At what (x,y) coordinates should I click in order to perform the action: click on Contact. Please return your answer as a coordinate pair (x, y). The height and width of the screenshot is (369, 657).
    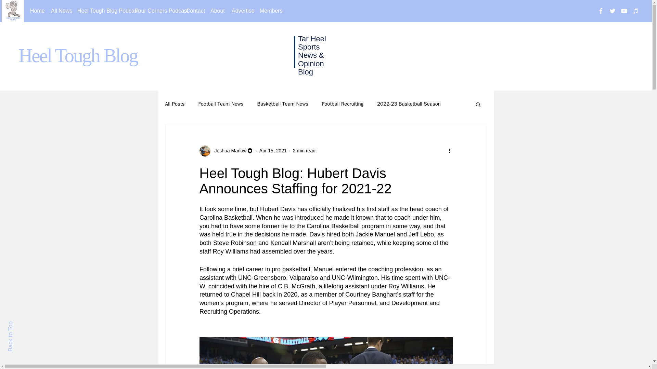
    Looking at the image, I should click on (193, 11).